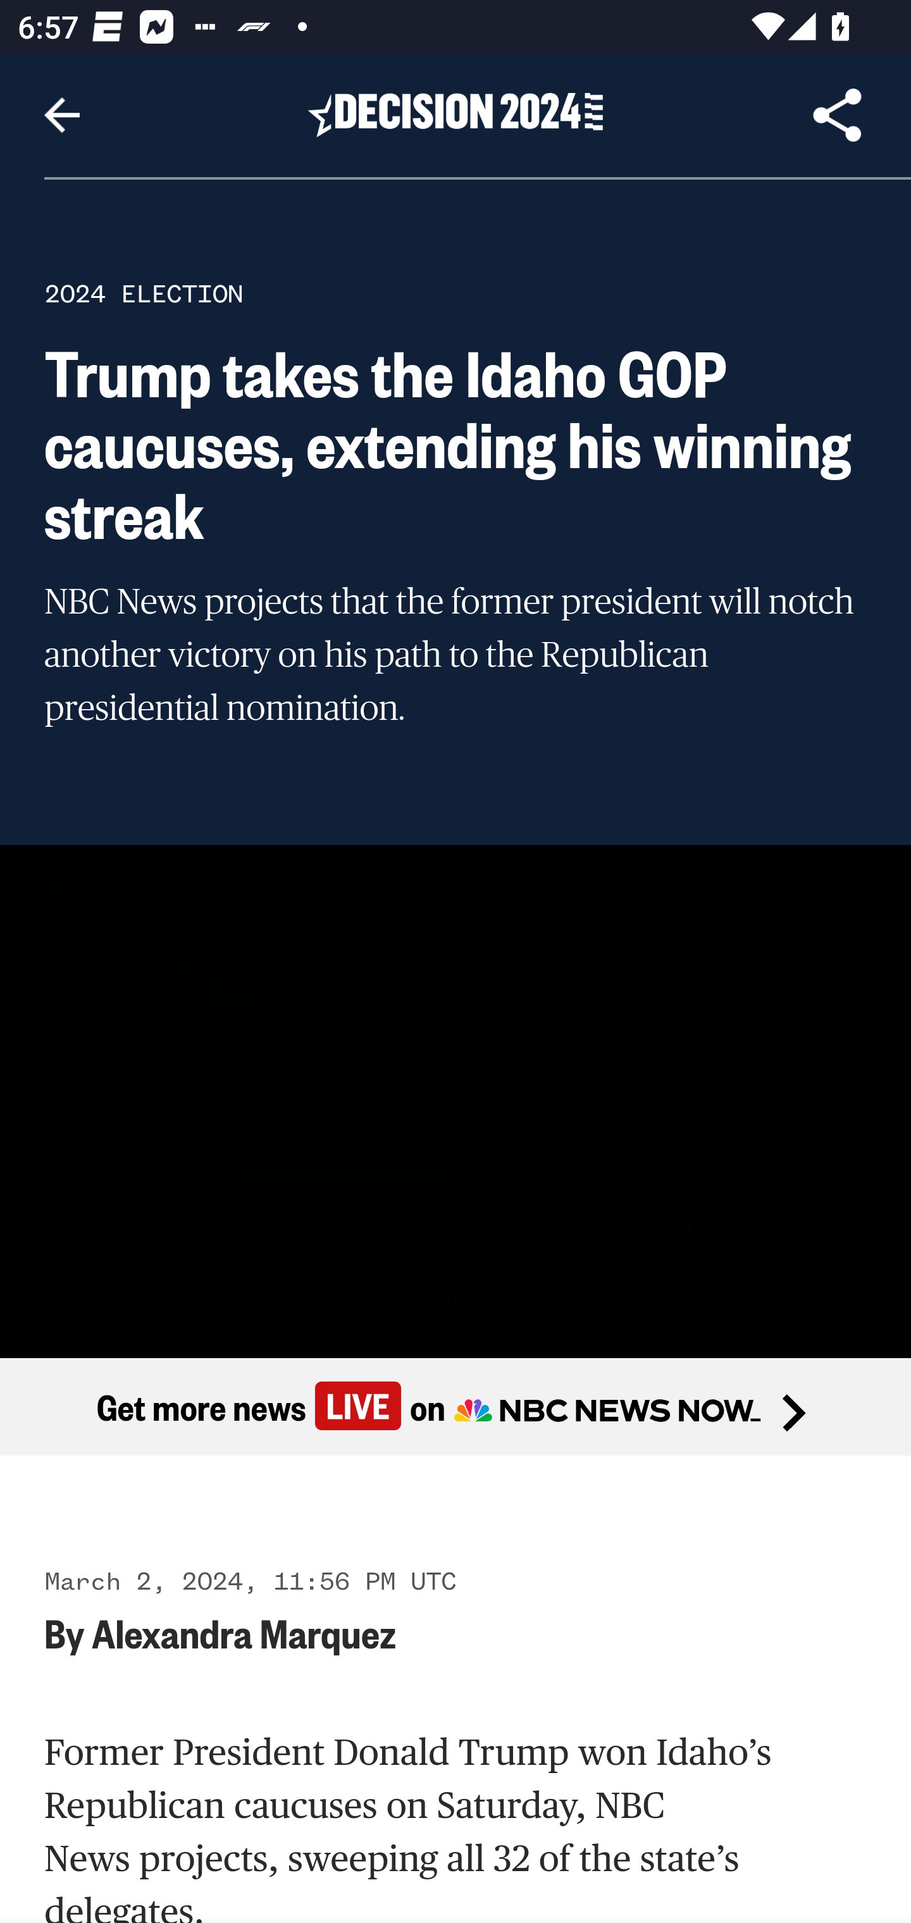 The image size is (911, 1923). I want to click on 2024 ELECTION, so click(144, 294).